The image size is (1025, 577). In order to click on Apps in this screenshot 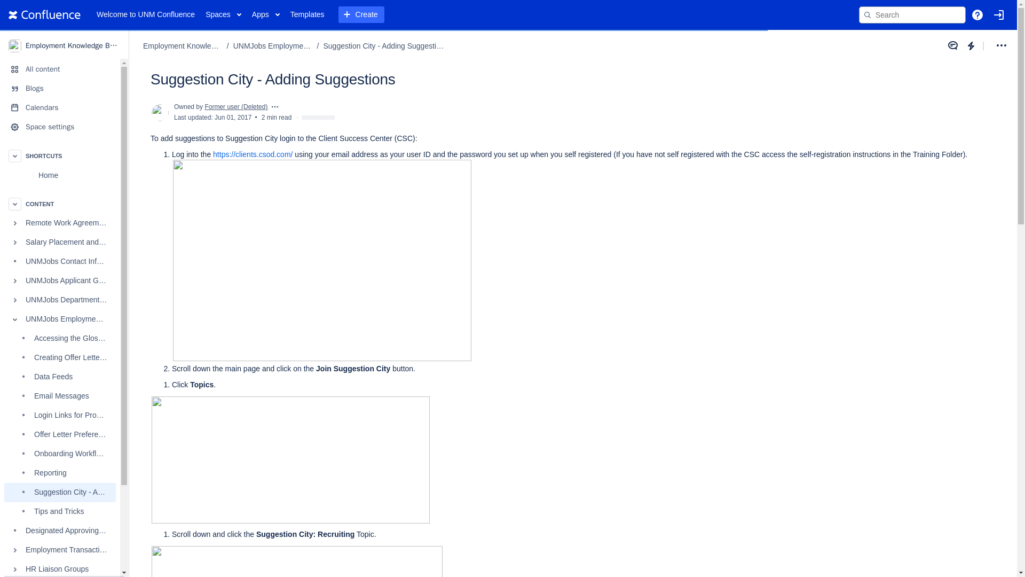, I will do `click(266, 15)`.